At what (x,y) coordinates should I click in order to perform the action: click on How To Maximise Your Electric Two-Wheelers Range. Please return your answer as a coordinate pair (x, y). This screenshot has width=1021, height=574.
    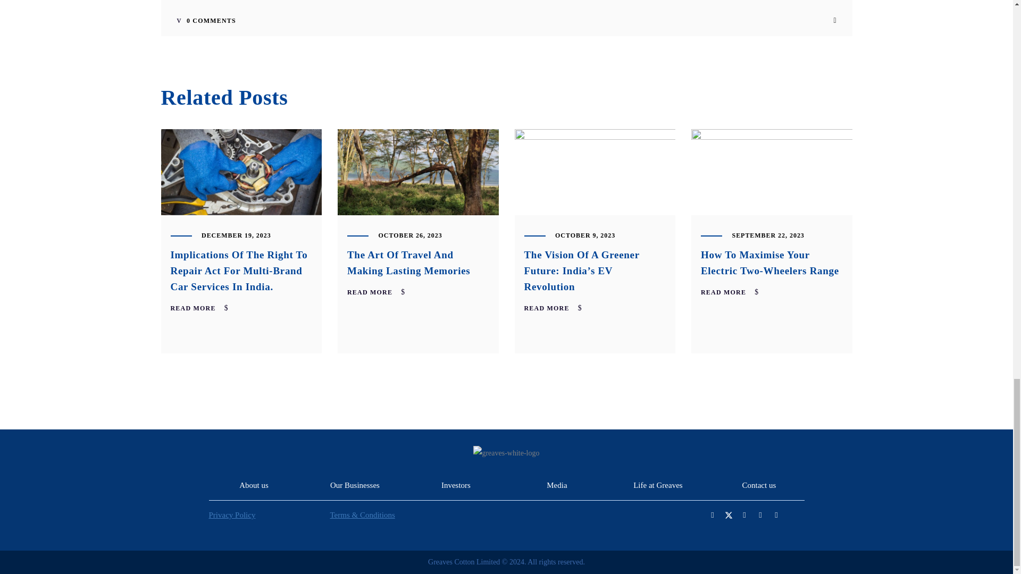
    Looking at the image, I should click on (770, 263).